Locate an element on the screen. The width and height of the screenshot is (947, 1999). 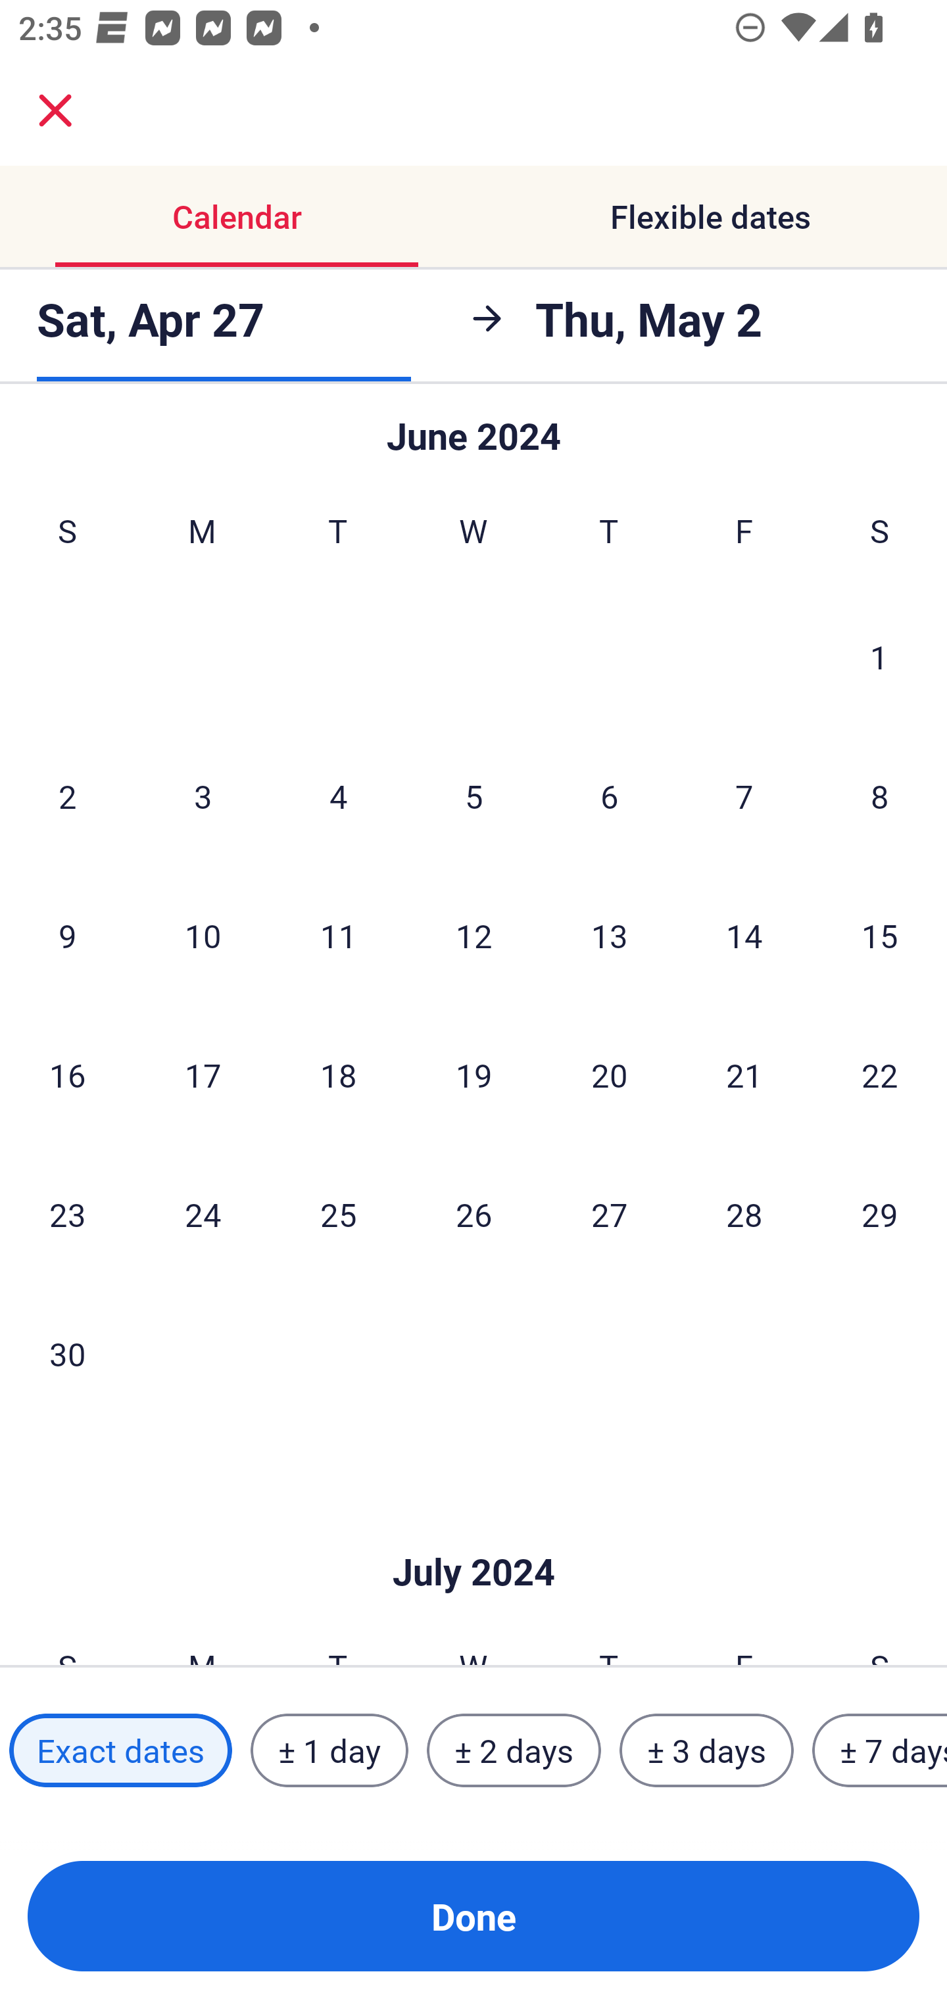
3 Monday, June 3, 2024 is located at coordinates (203, 796).